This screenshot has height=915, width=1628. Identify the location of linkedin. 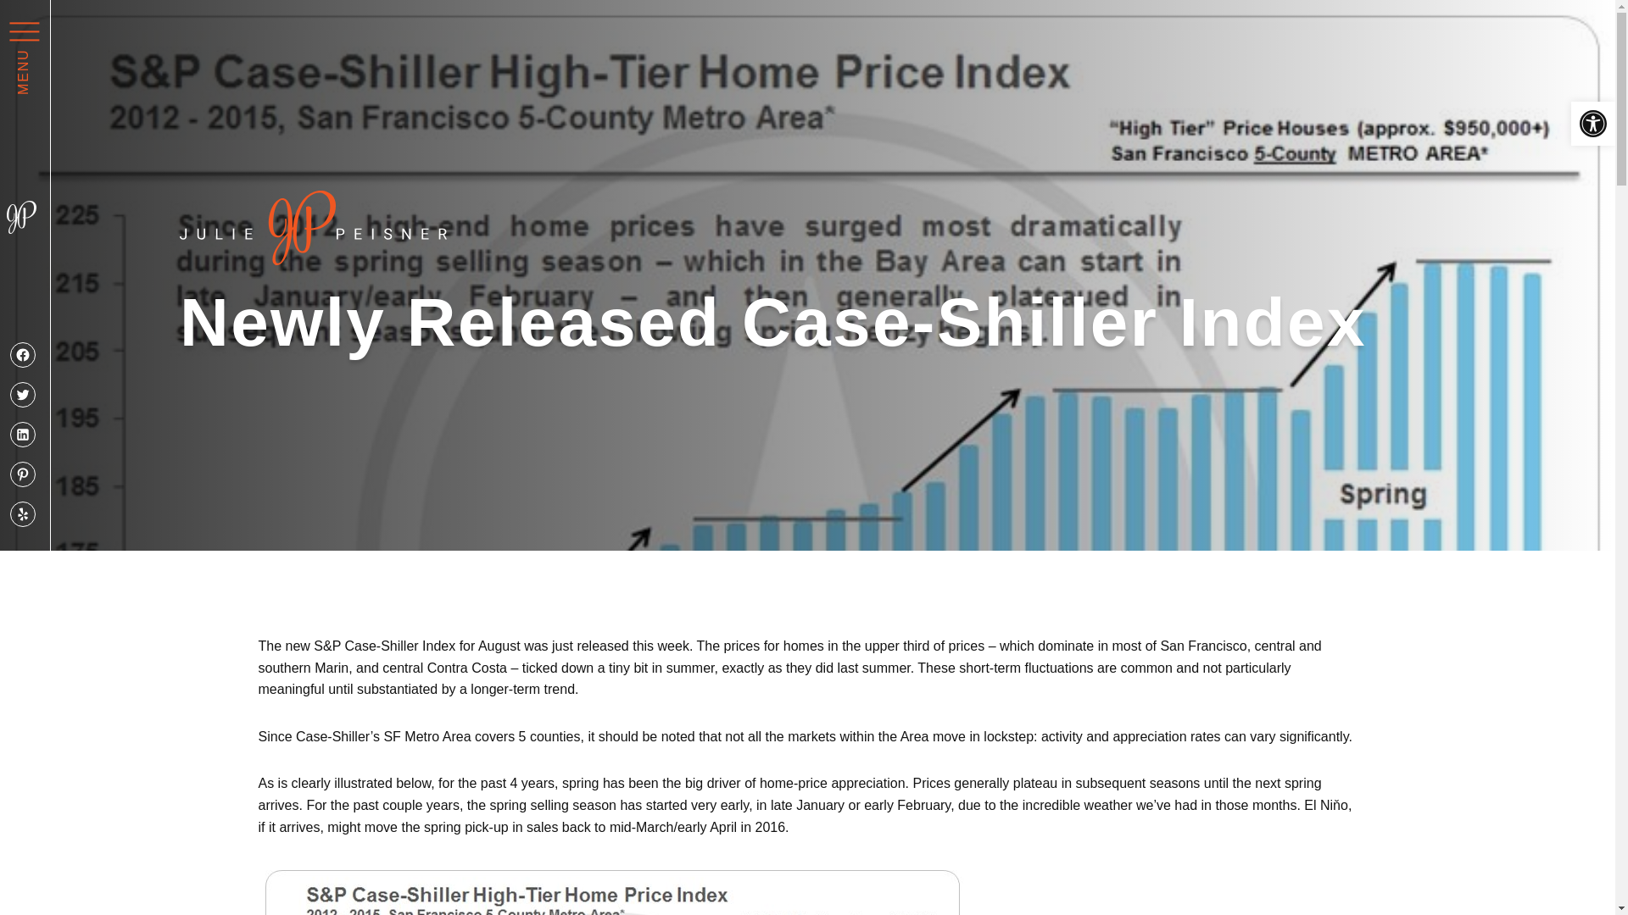
(22, 434).